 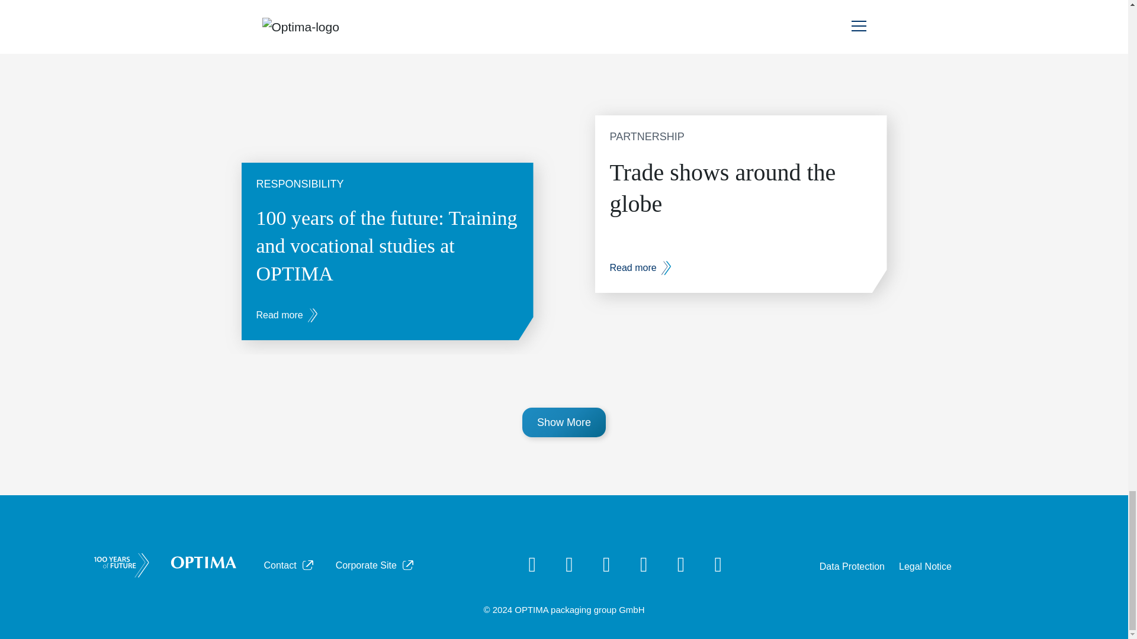 What do you see at coordinates (290, 566) in the screenshot?
I see `Contact` at bounding box center [290, 566].